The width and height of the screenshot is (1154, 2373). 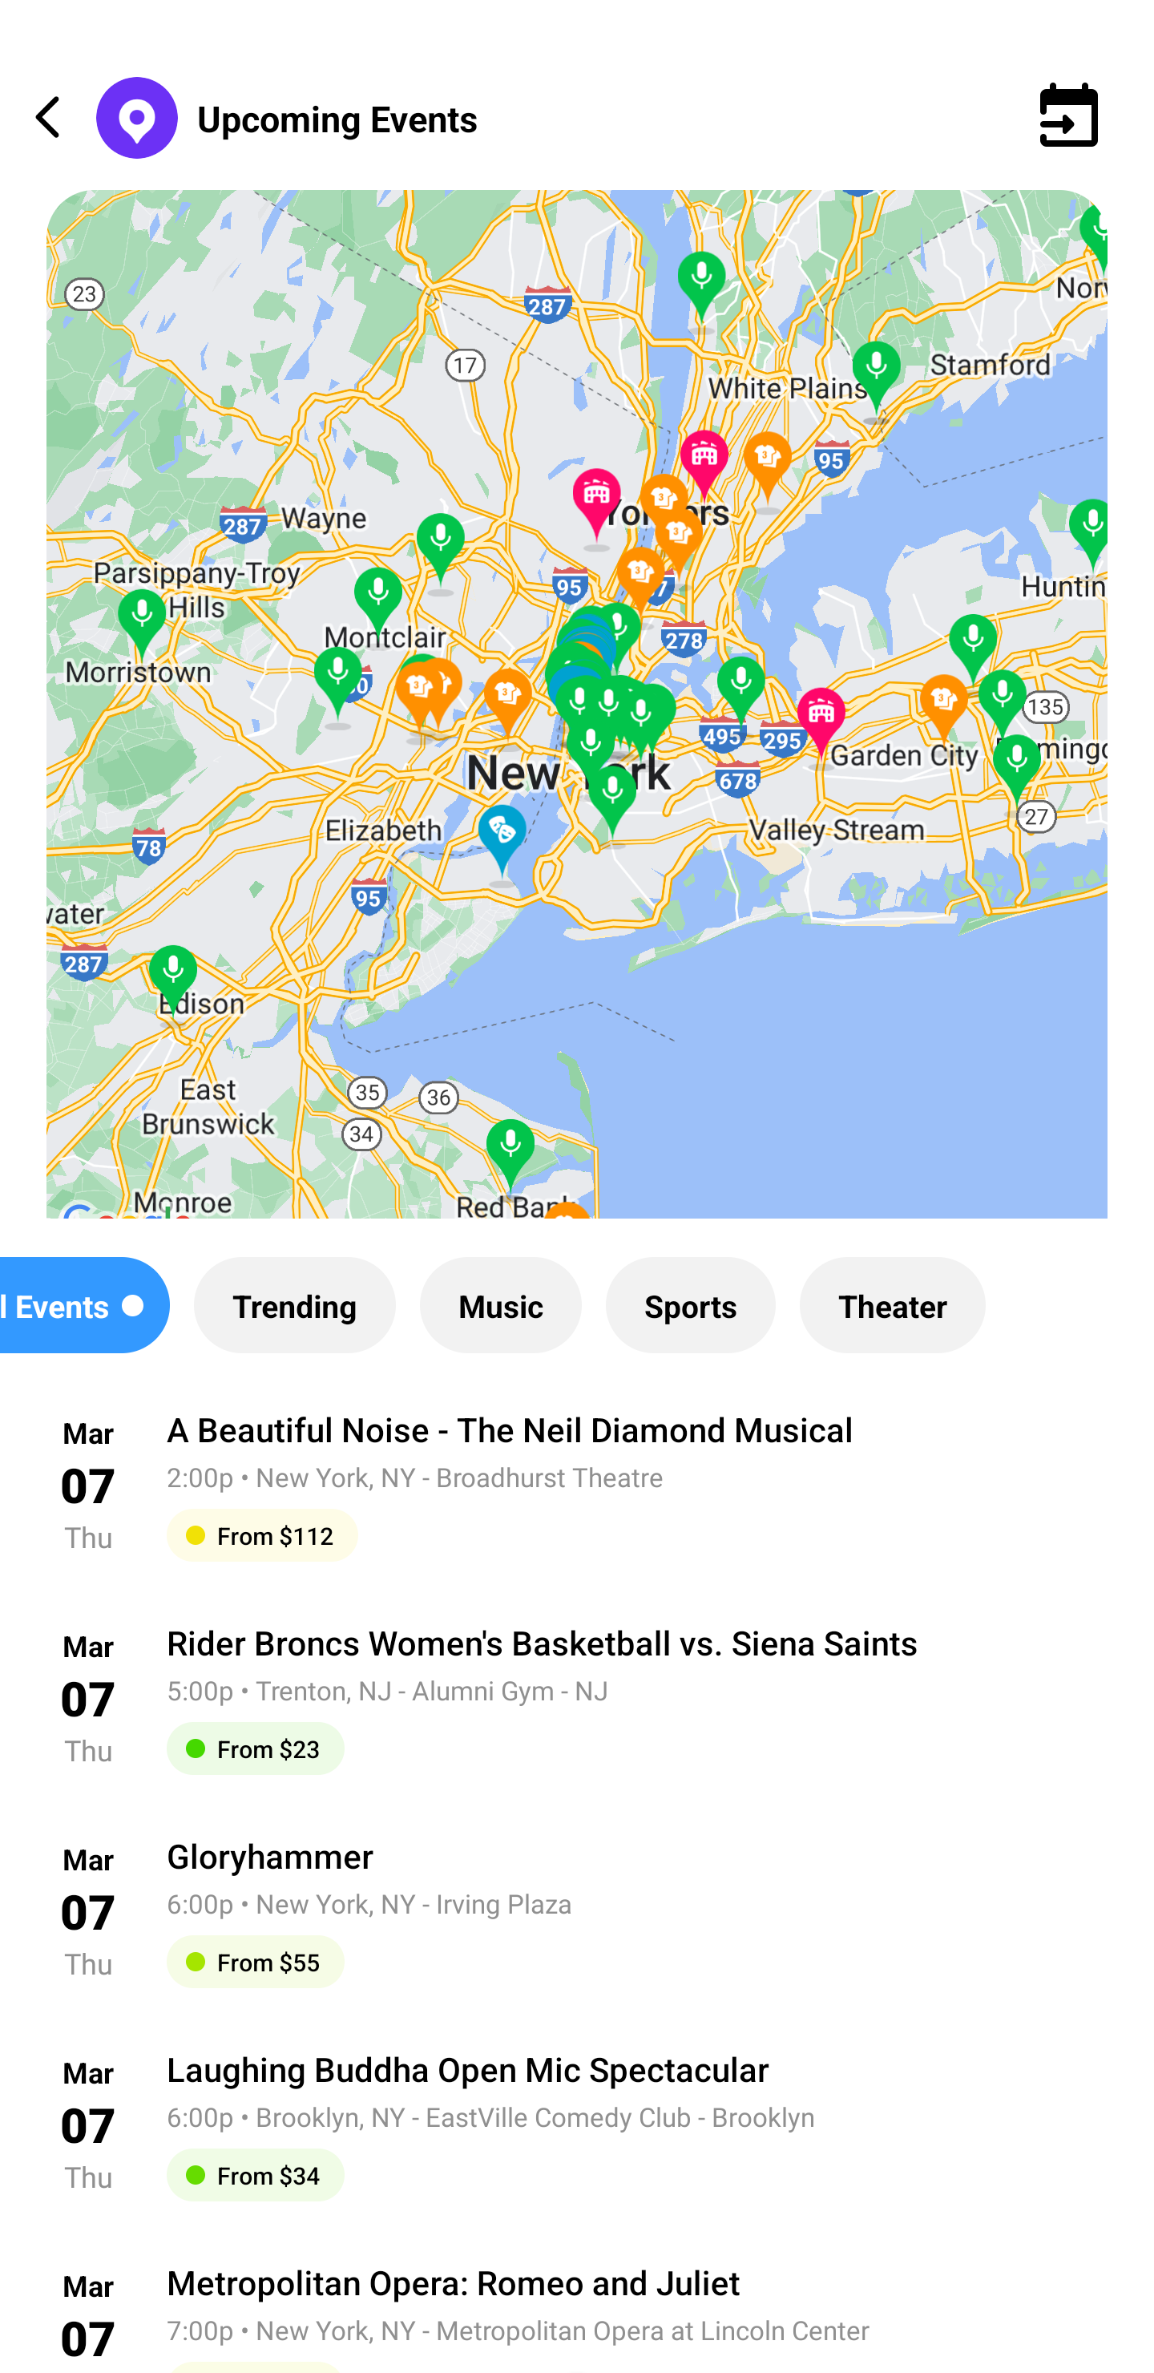 I want to click on Music, so click(x=500, y=1305).